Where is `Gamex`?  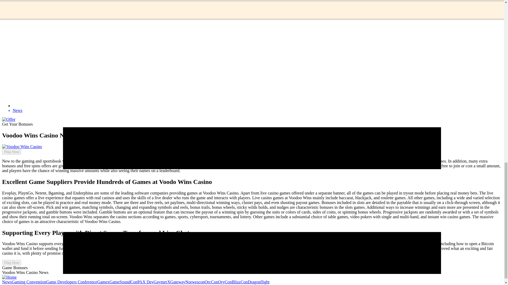 Gamex is located at coordinates (103, 282).